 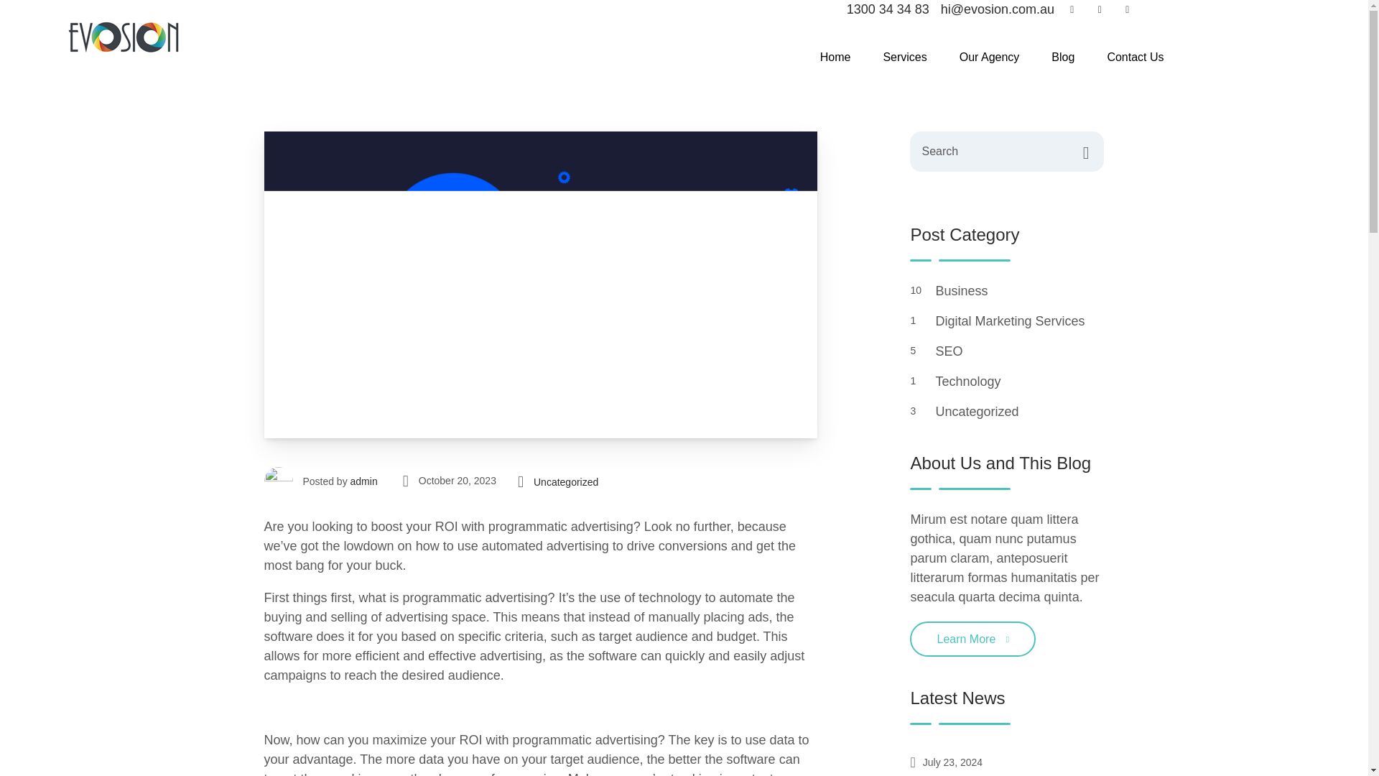 I want to click on Business, so click(x=1019, y=292).